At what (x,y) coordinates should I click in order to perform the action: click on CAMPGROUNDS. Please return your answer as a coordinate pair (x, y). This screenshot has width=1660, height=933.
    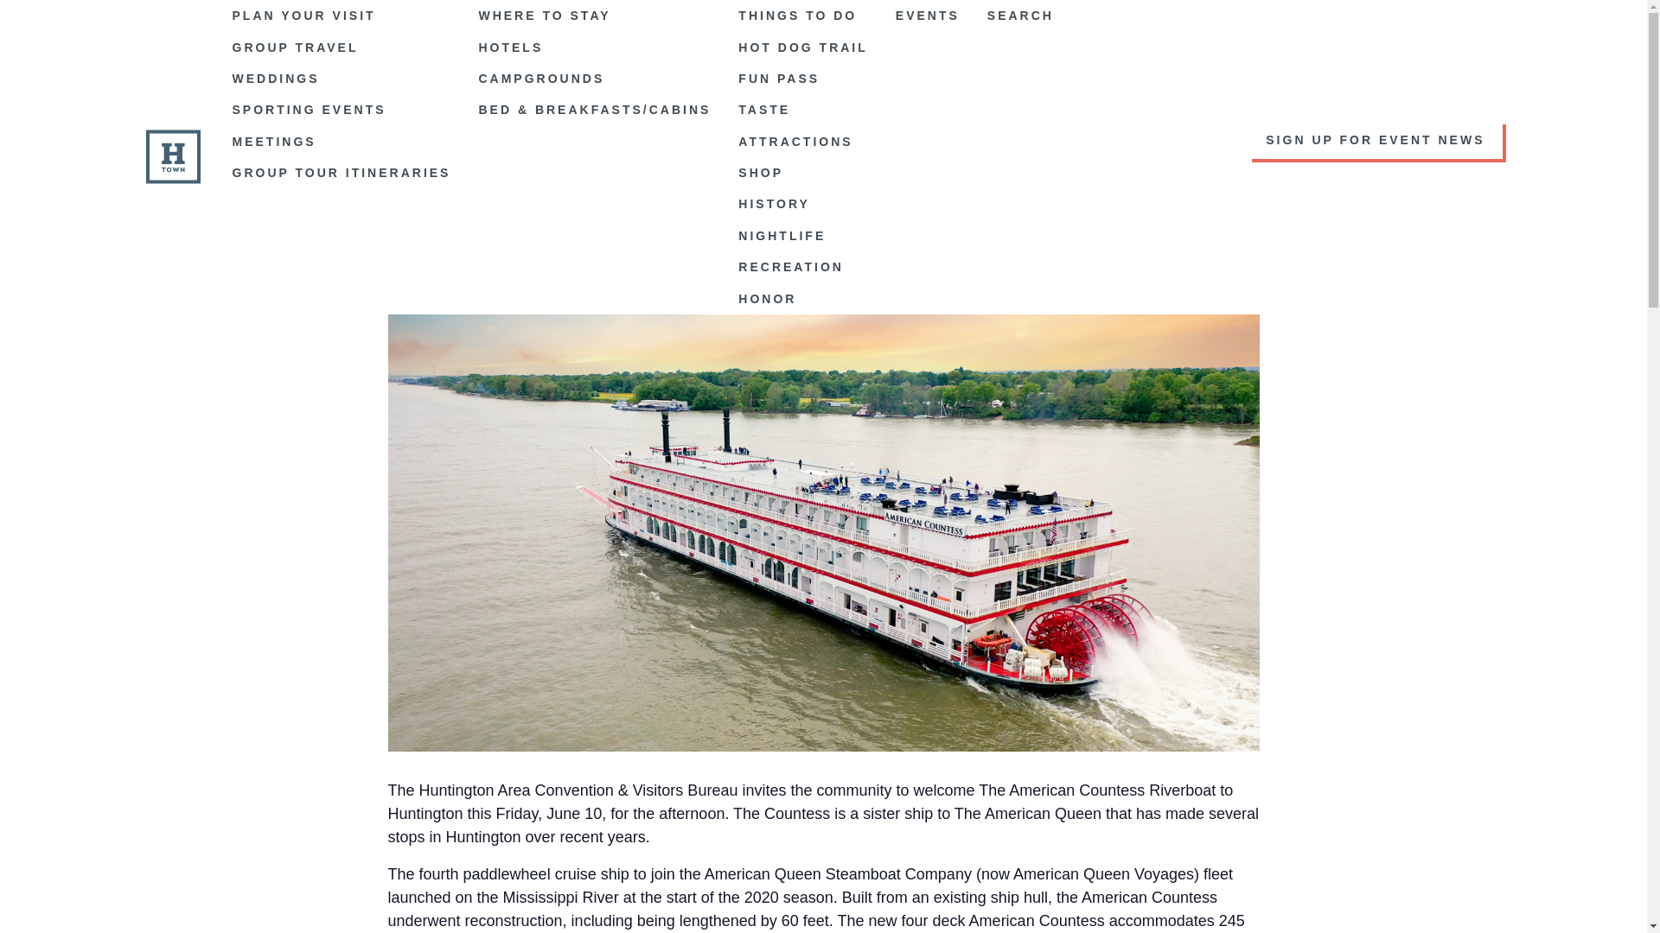
    Looking at the image, I should click on (594, 79).